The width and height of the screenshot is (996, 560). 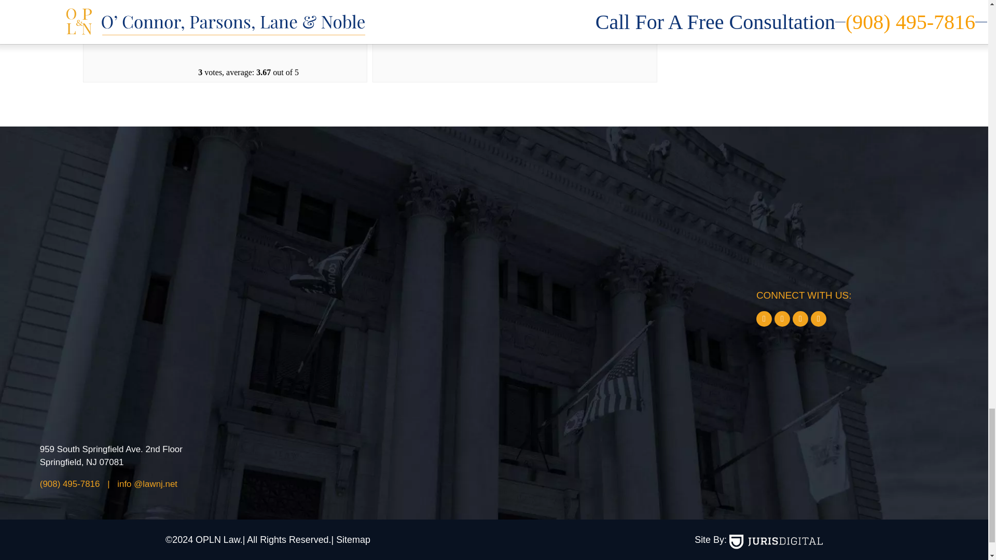 I want to click on 5 Stars, so click(x=247, y=33).